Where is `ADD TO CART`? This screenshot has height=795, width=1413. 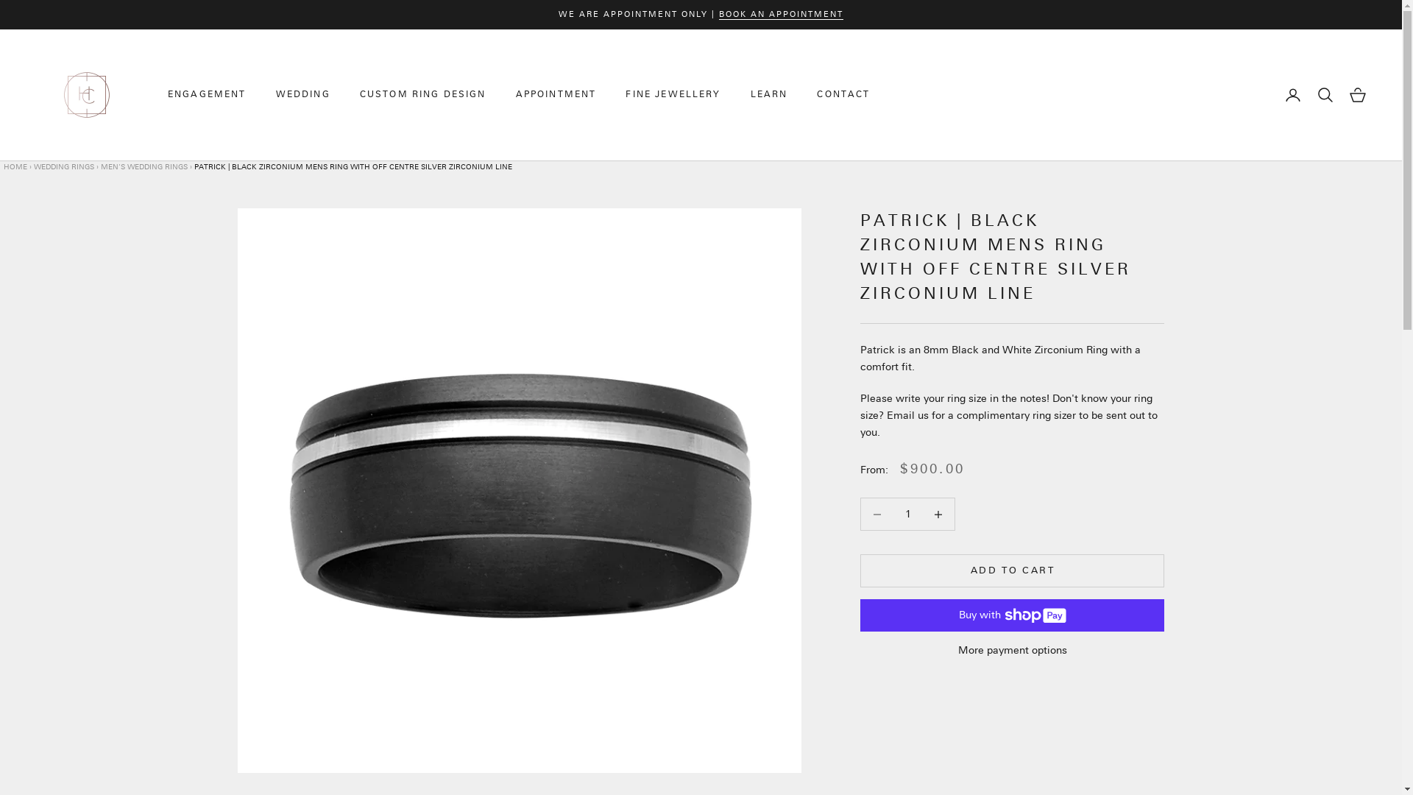
ADD TO CART is located at coordinates (1013, 570).